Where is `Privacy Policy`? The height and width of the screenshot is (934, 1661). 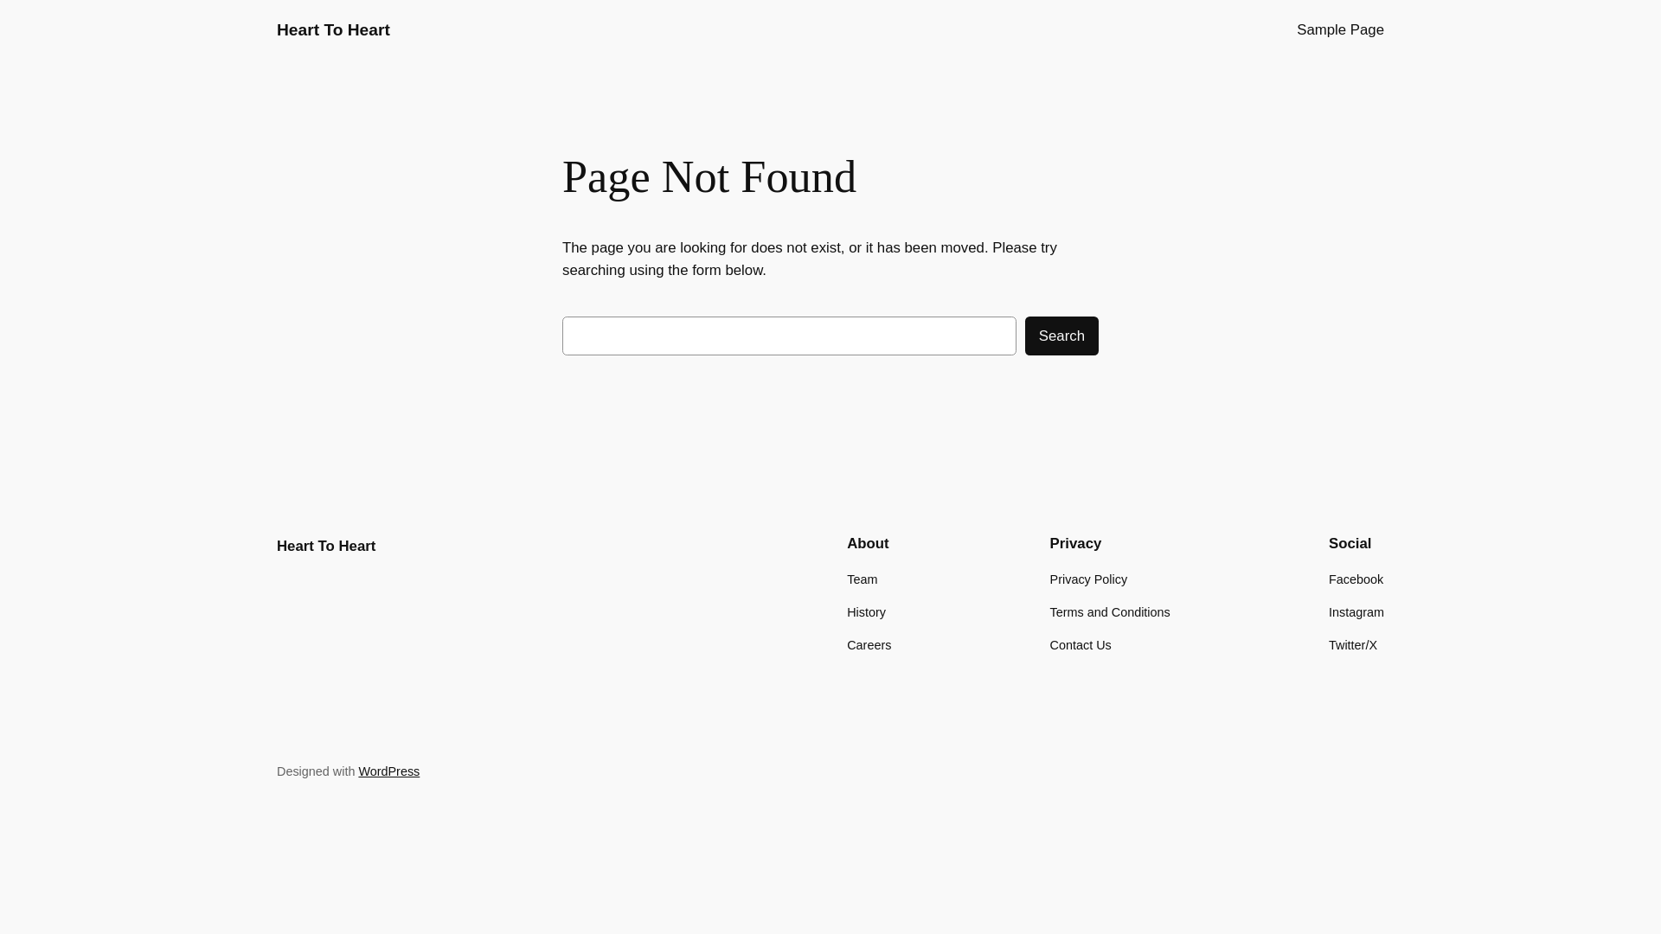 Privacy Policy is located at coordinates (1089, 579).